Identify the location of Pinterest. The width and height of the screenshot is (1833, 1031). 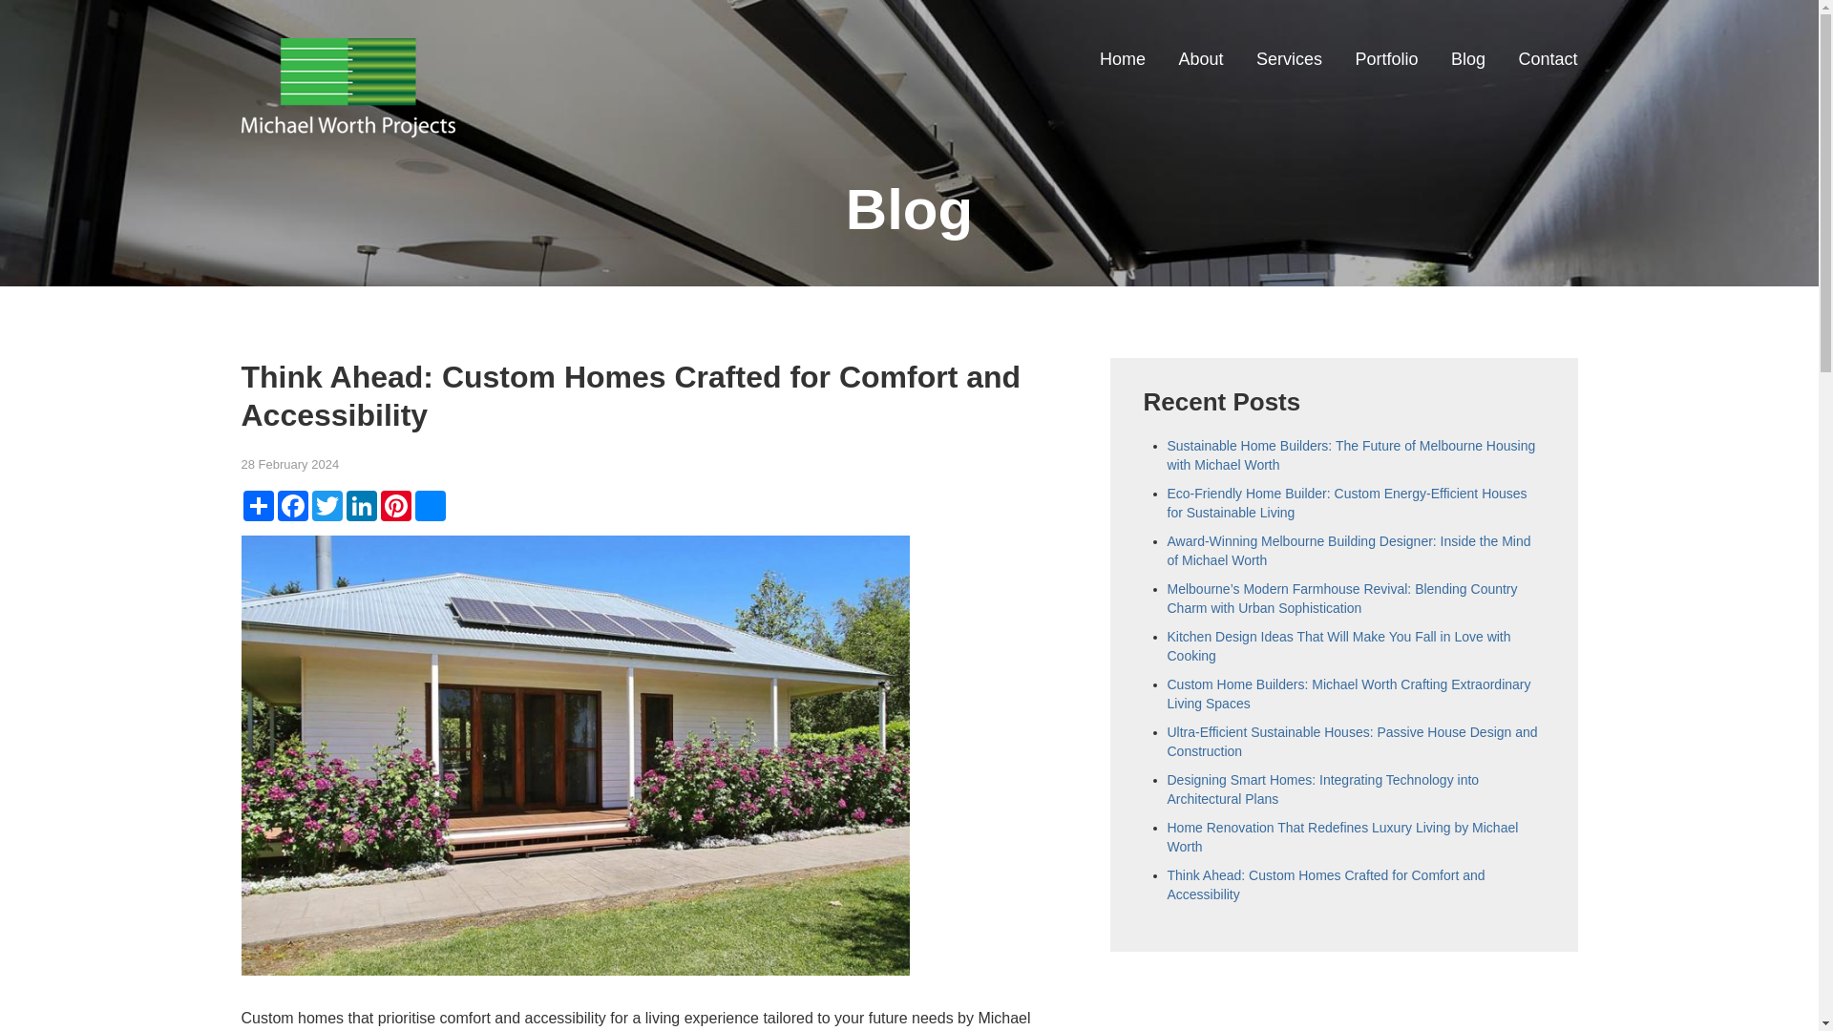
(395, 506).